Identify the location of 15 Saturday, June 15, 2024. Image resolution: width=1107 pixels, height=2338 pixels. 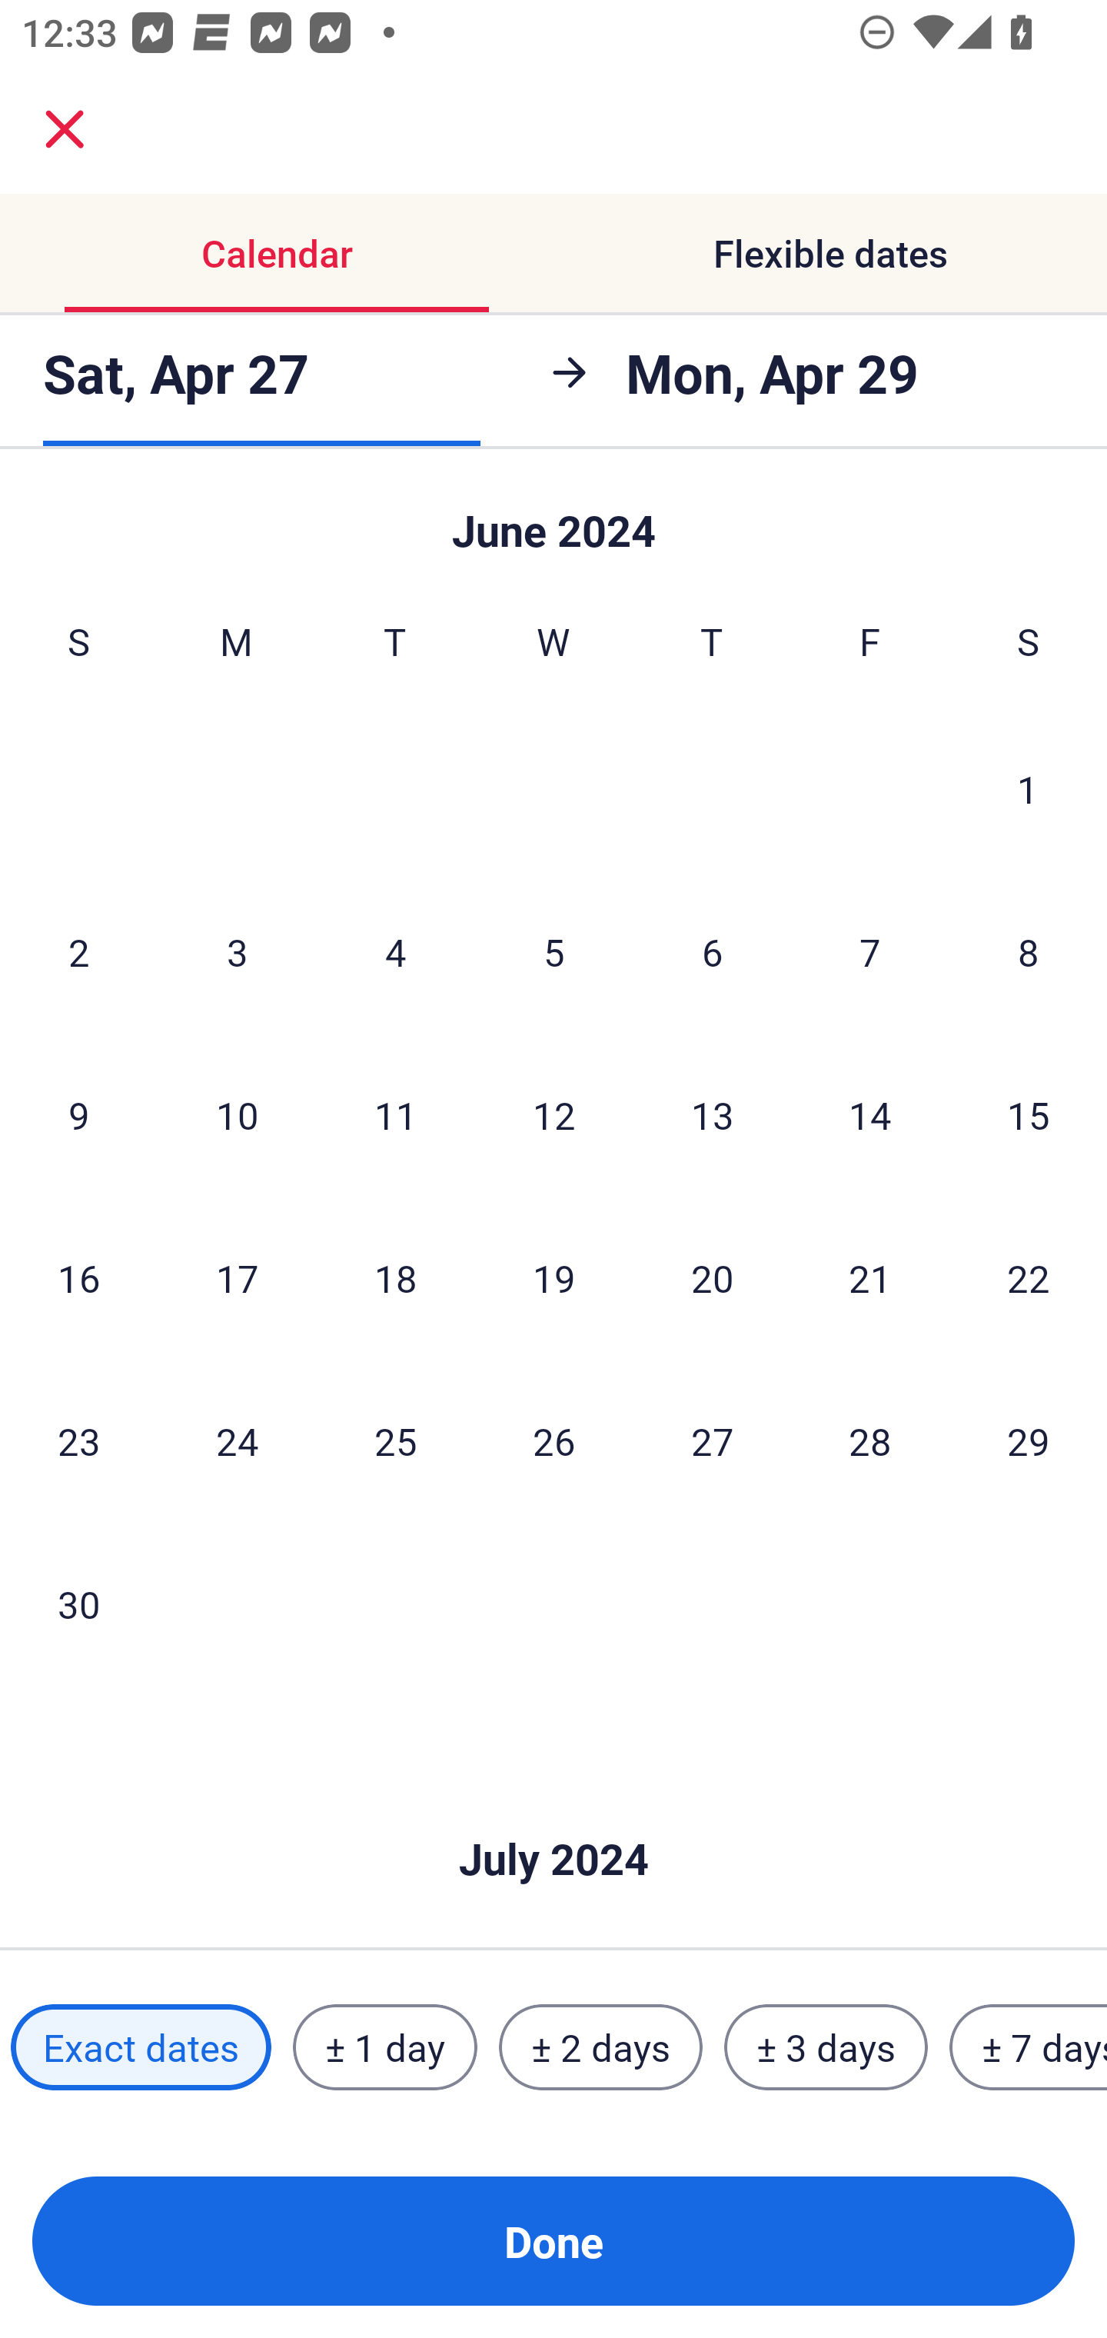
(1029, 1115).